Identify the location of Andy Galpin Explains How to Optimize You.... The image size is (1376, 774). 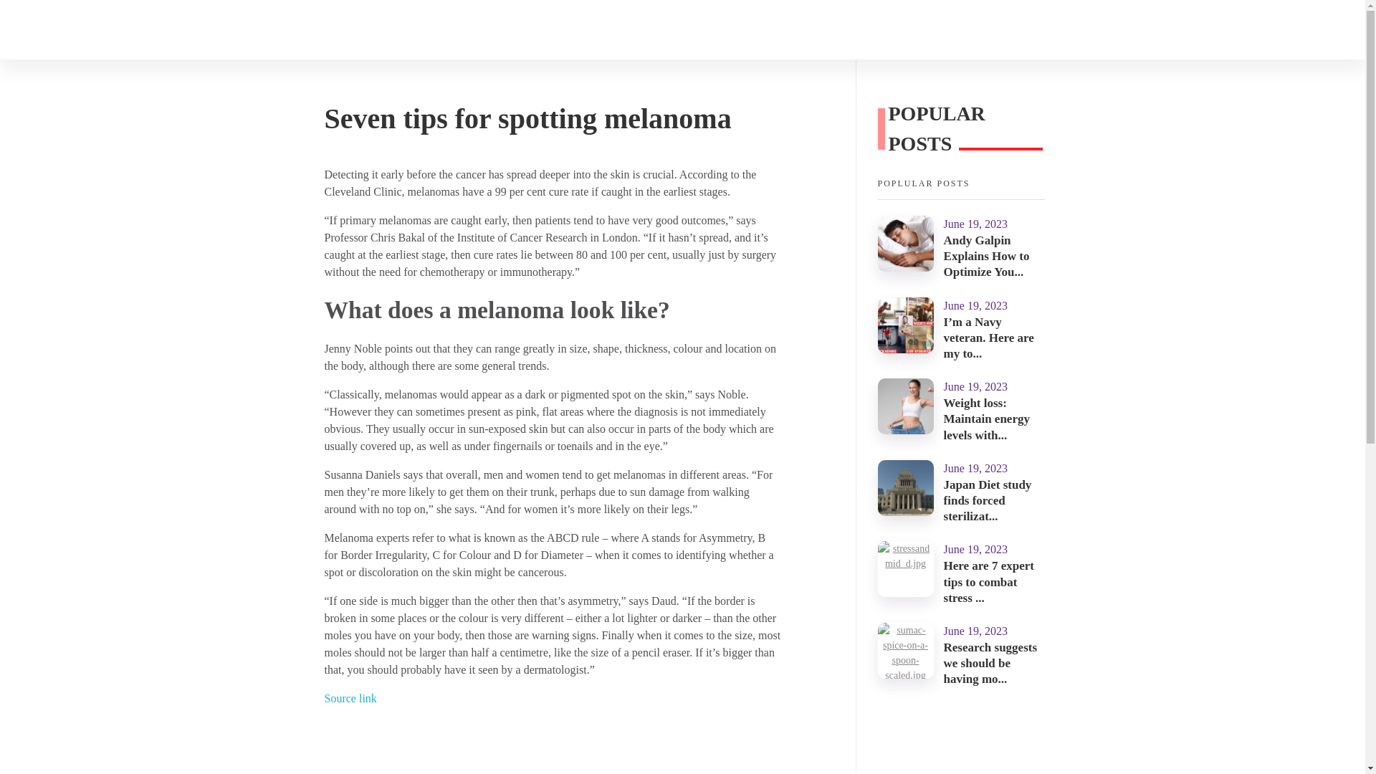
(986, 256).